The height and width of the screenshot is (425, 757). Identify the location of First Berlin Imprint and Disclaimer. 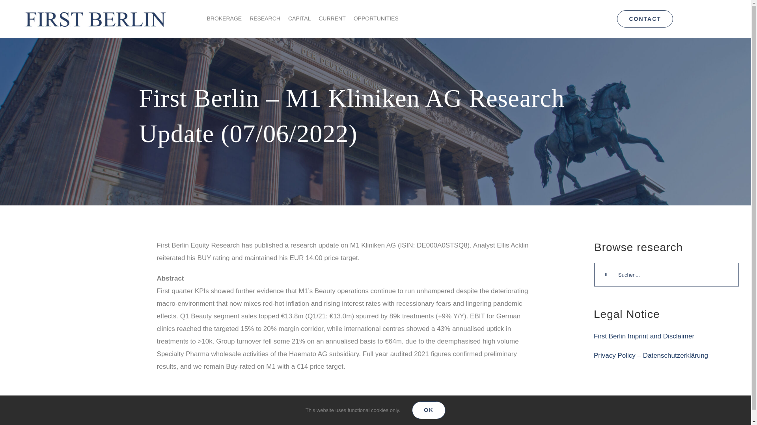
(643, 336).